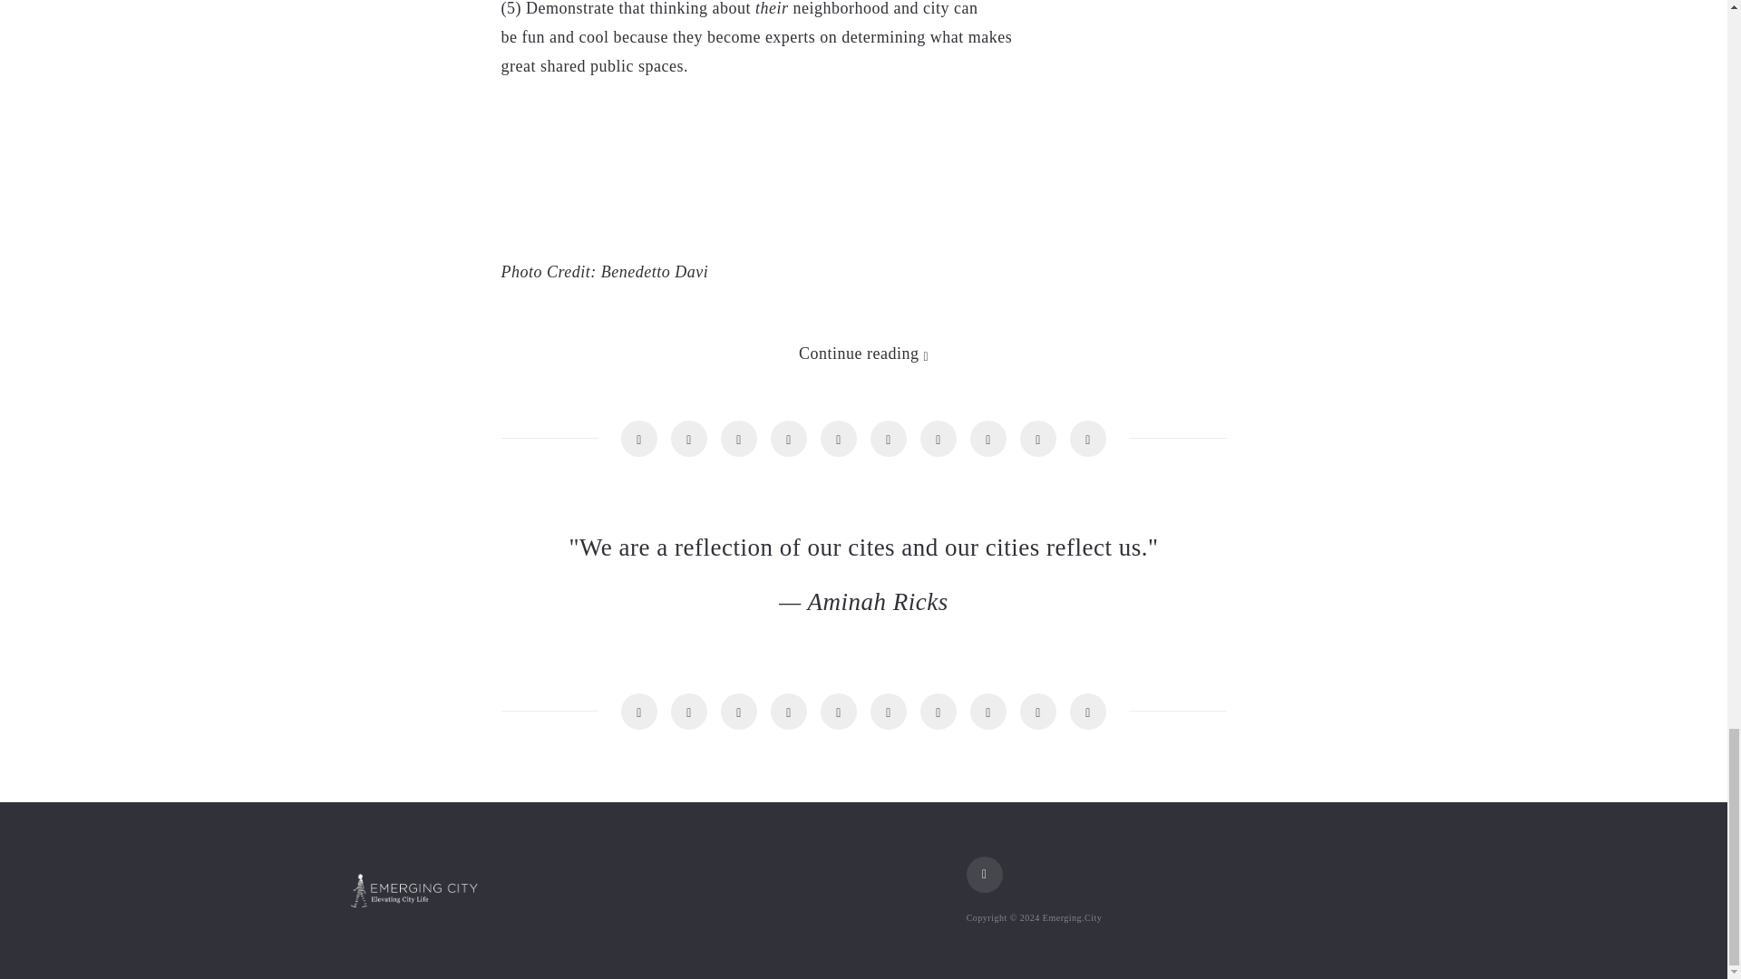  I want to click on Follow us on Linkedin, so click(984, 874).